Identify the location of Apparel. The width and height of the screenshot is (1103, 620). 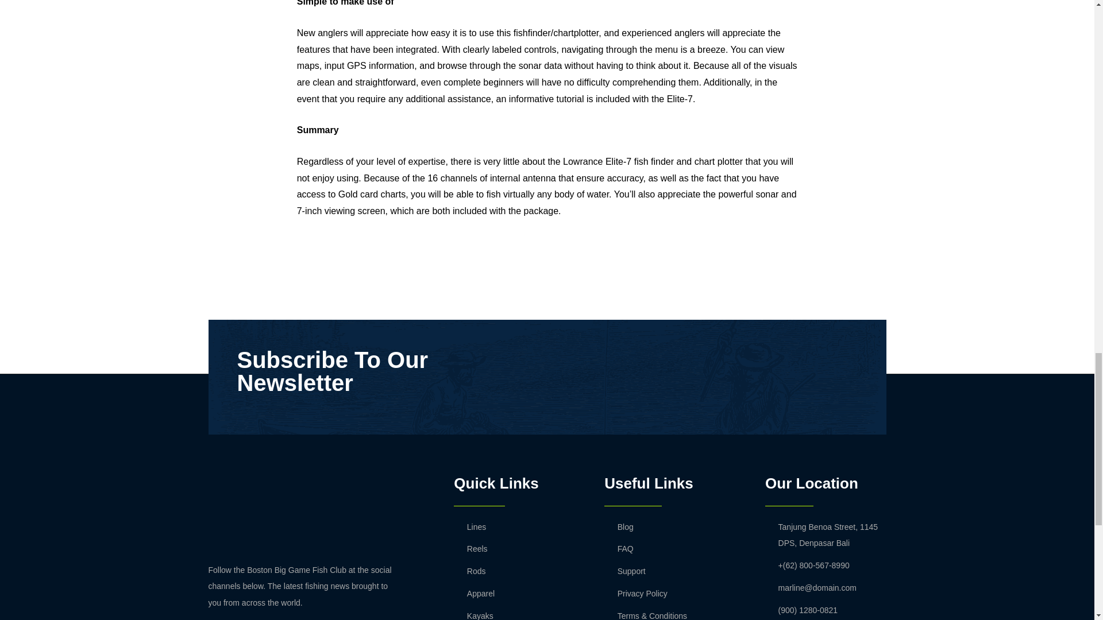
(517, 594).